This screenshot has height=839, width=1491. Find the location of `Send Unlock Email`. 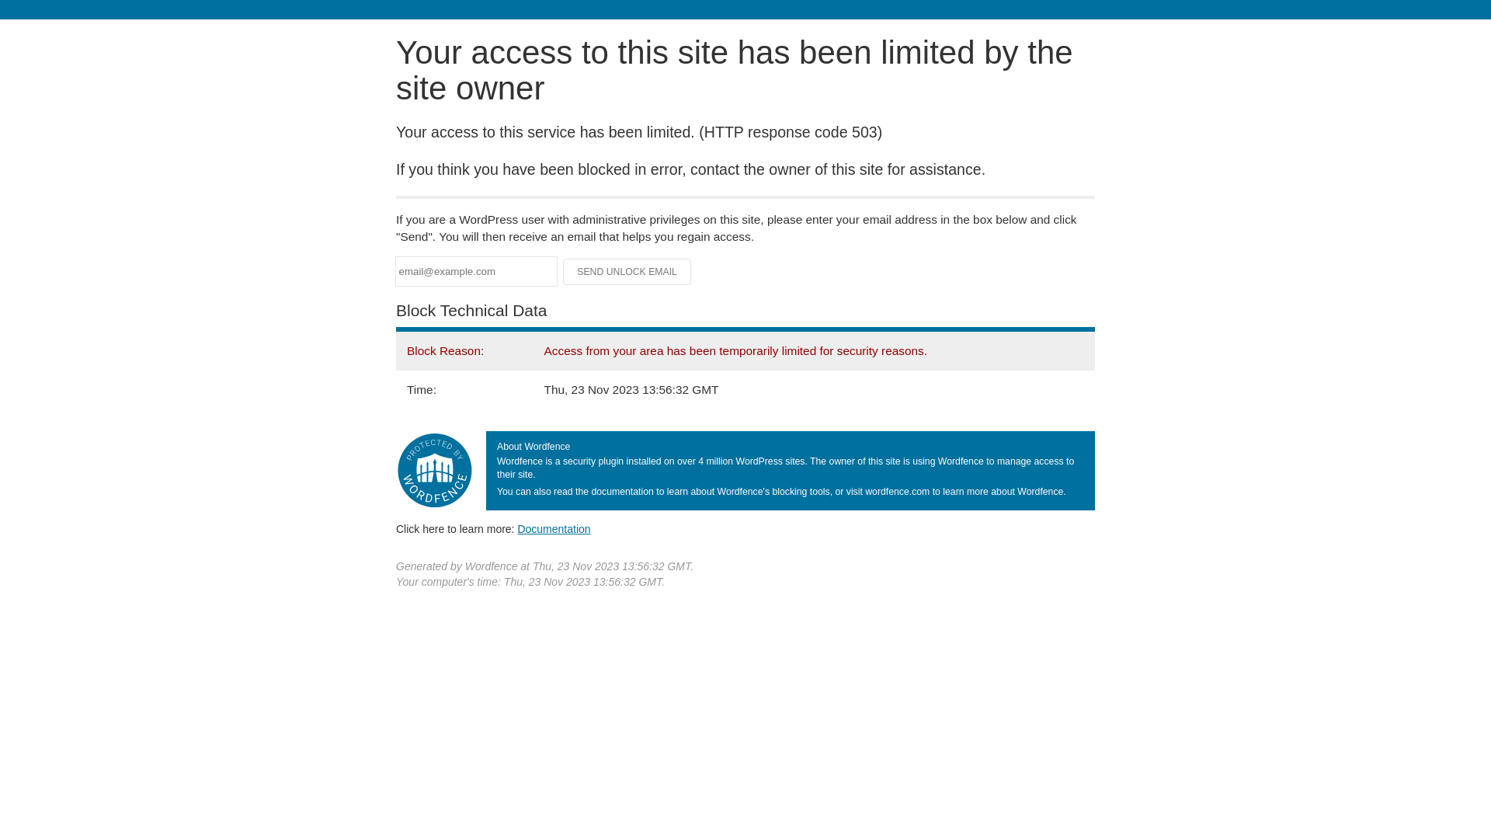

Send Unlock Email is located at coordinates (627, 272).